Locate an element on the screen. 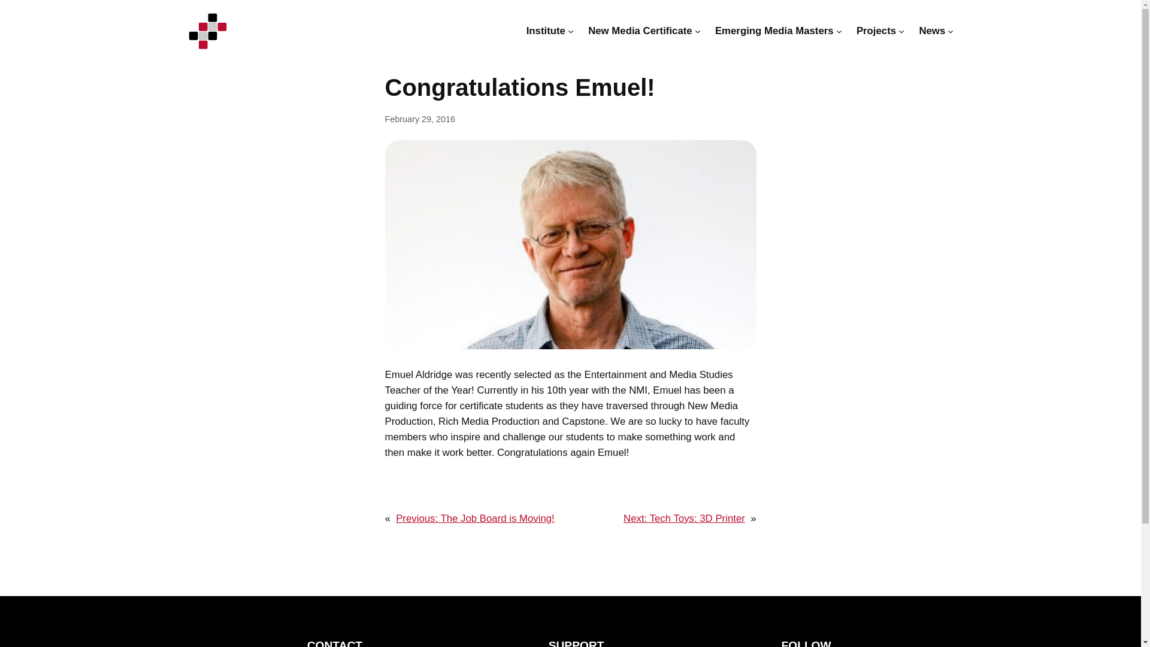  Emerging Media Masters is located at coordinates (774, 31).